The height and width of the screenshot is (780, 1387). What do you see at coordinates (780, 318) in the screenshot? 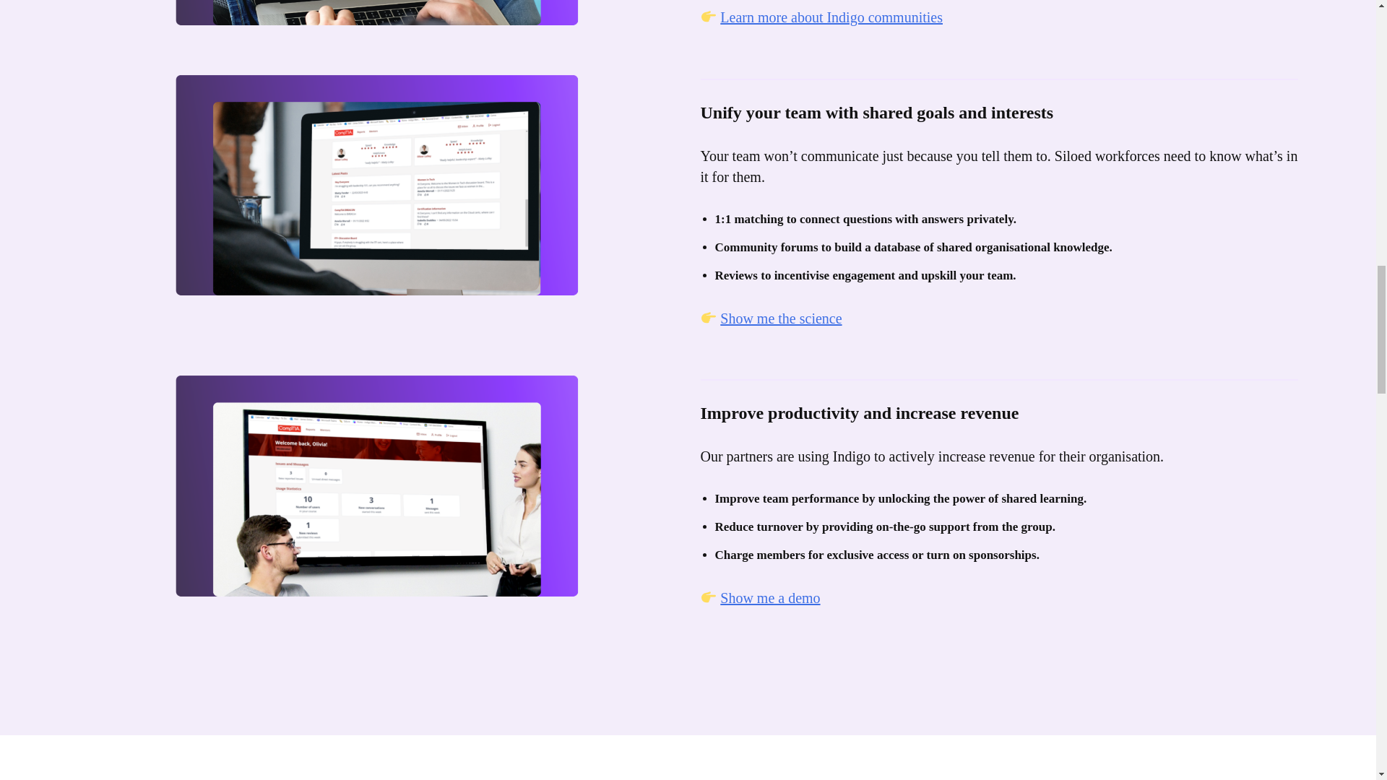
I see `Show me the science` at bounding box center [780, 318].